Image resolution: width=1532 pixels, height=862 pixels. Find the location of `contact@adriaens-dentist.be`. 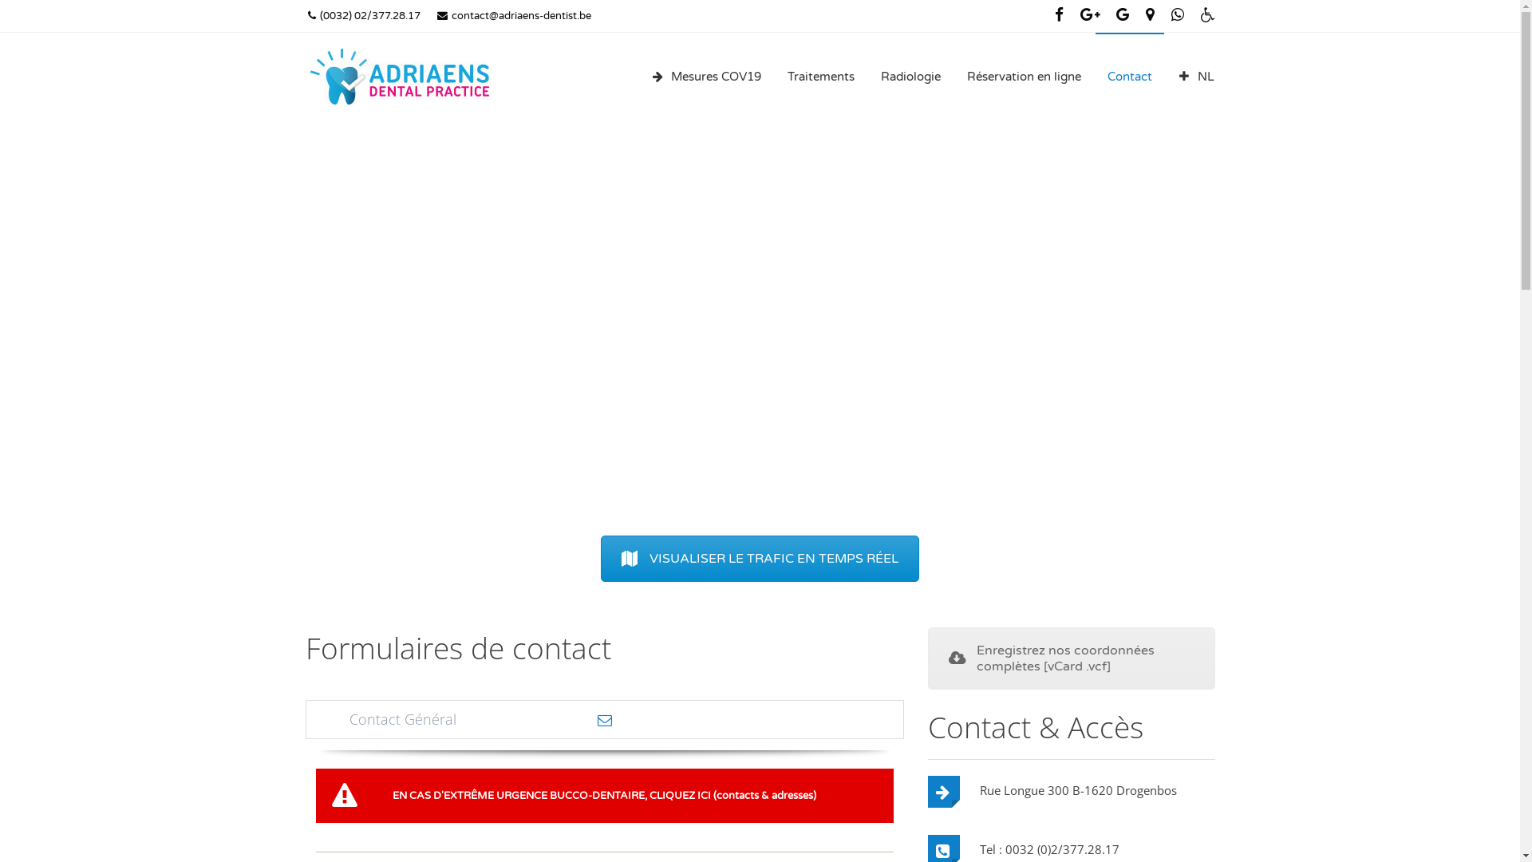

contact@adriaens-dentist.be is located at coordinates (514, 16).